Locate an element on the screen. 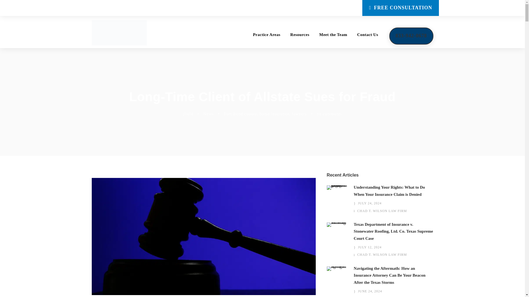 The image size is (529, 297). CTWLF-Logo-FINAL-01 is located at coordinates (119, 33).